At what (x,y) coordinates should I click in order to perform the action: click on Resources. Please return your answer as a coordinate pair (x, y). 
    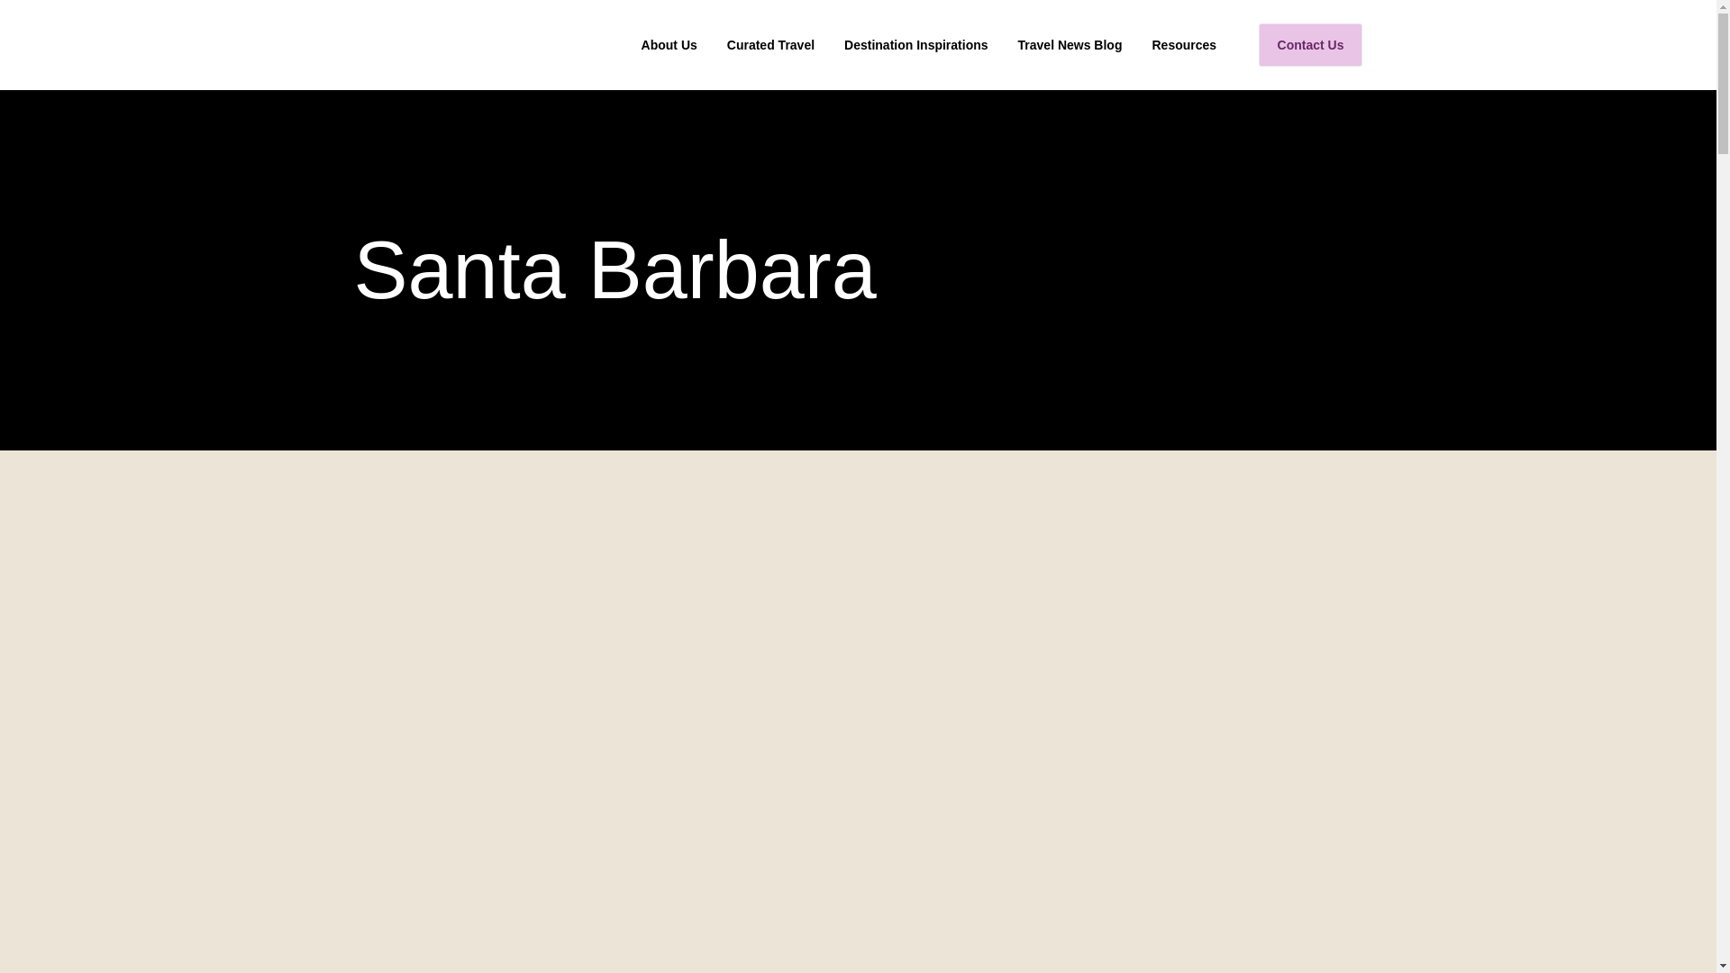
    Looking at the image, I should click on (1184, 45).